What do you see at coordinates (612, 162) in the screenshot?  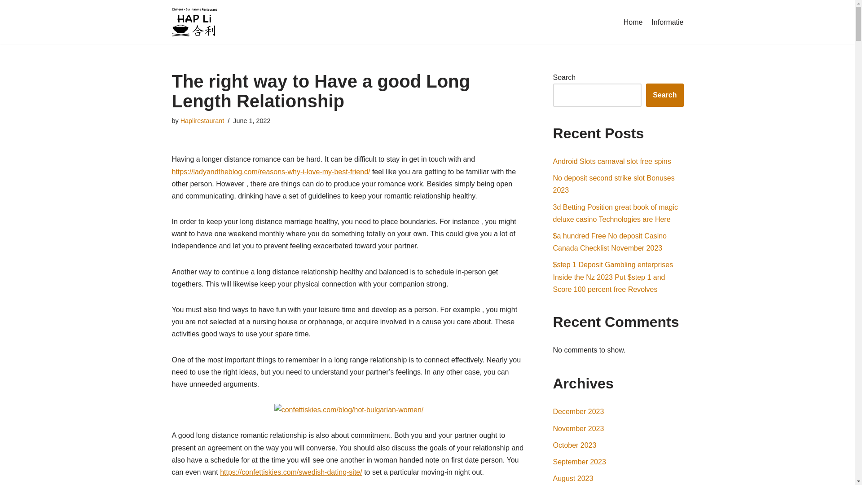 I see `Android Slots carnaval slot free spins` at bounding box center [612, 162].